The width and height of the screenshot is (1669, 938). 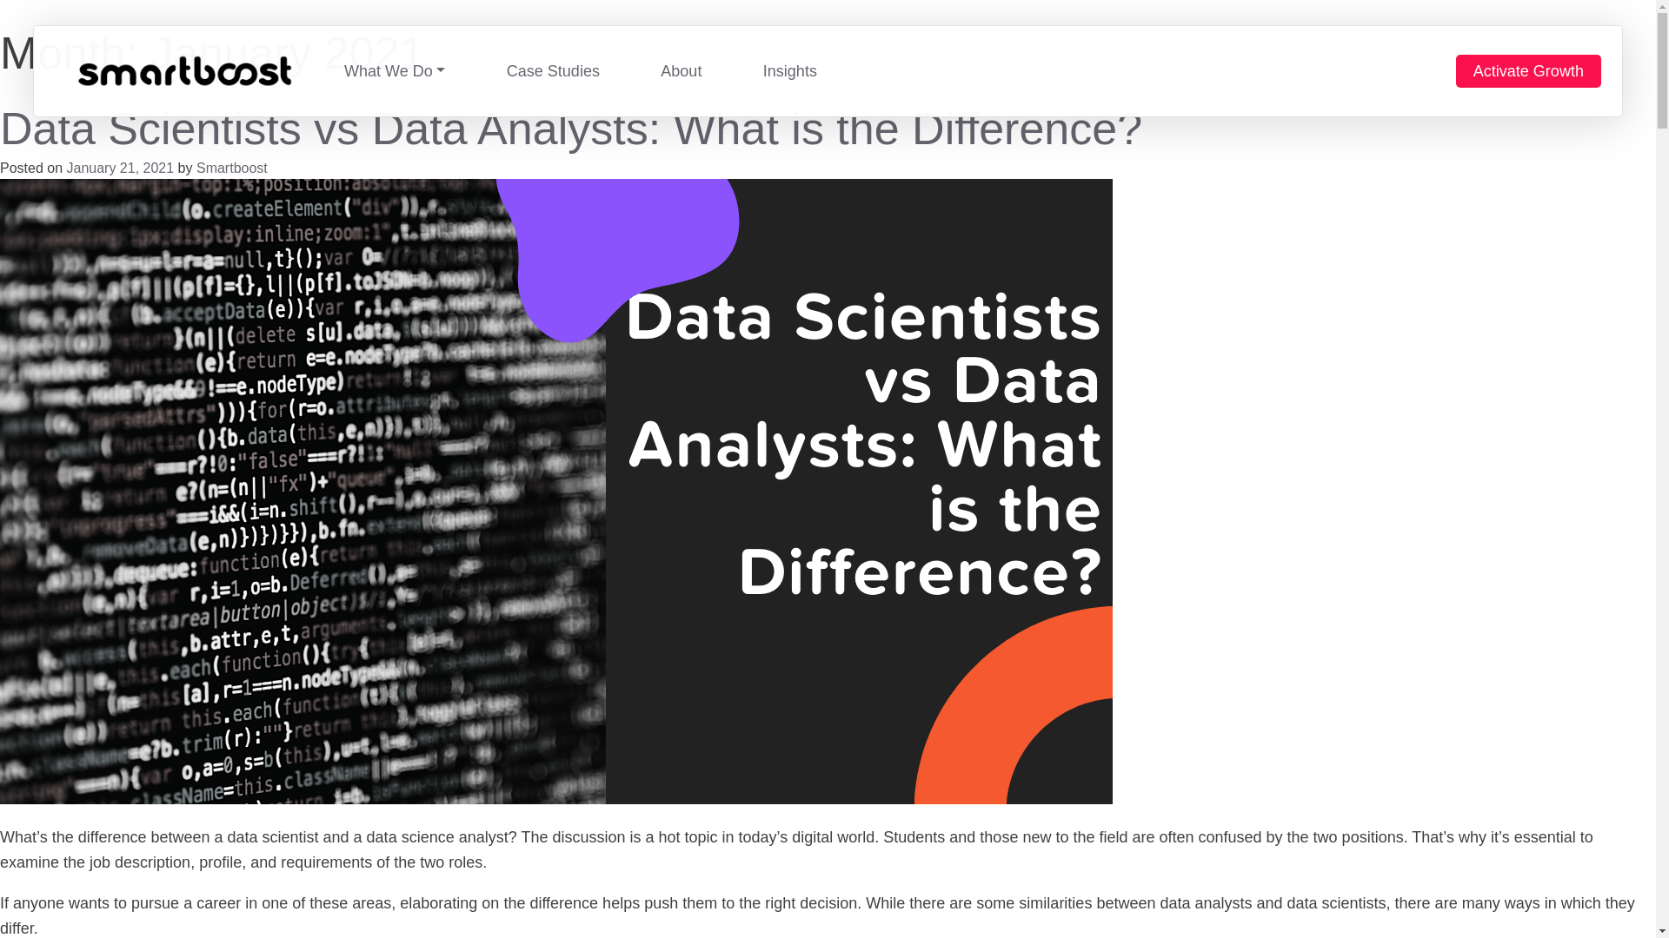 I want to click on Case Studies, so click(x=553, y=71).